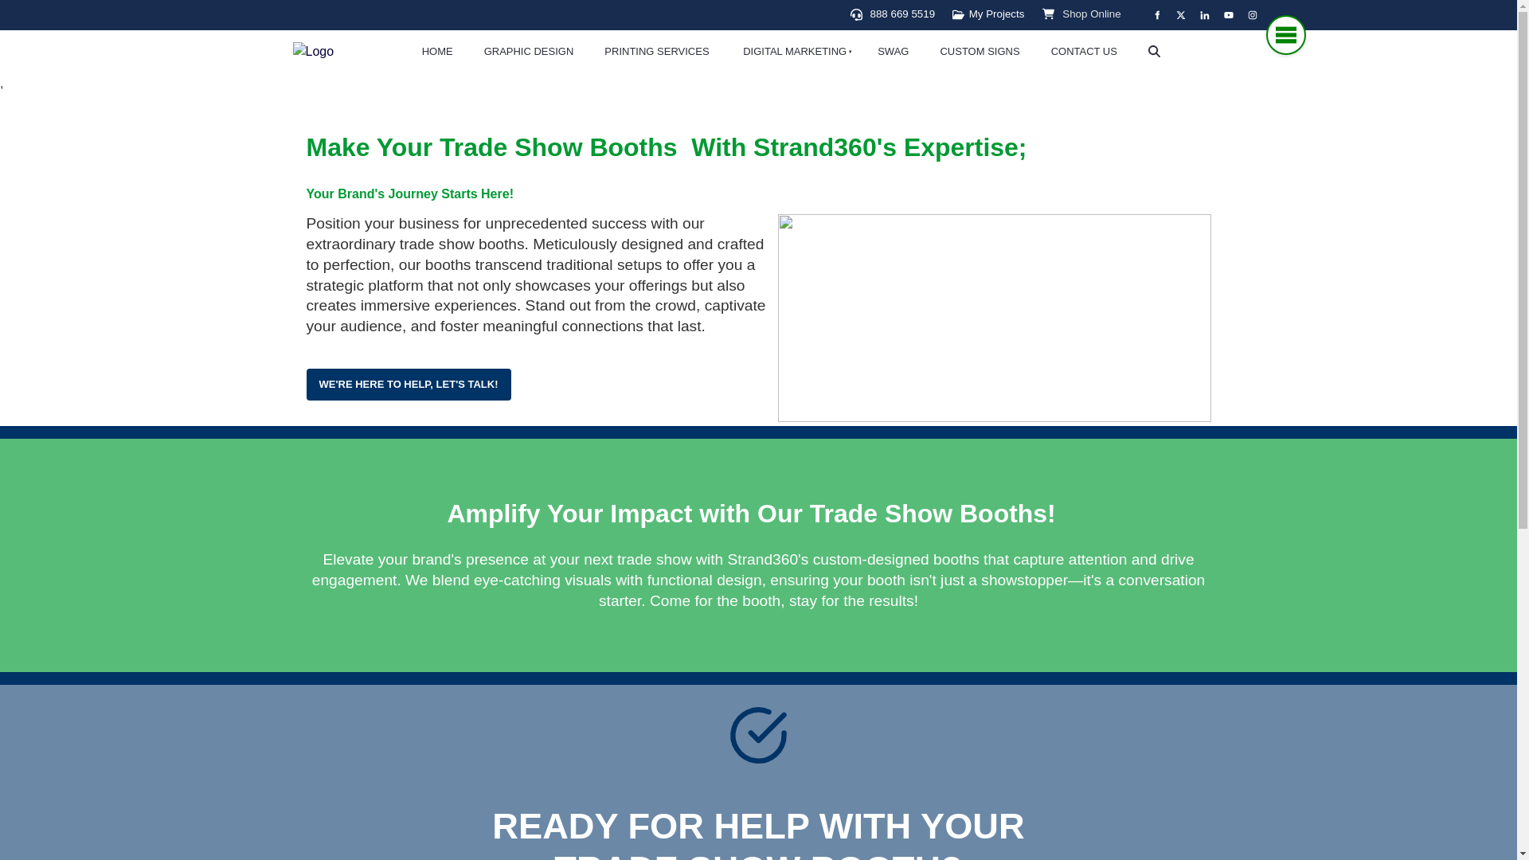 Image resolution: width=1529 pixels, height=860 pixels. I want to click on HOME, so click(436, 51).